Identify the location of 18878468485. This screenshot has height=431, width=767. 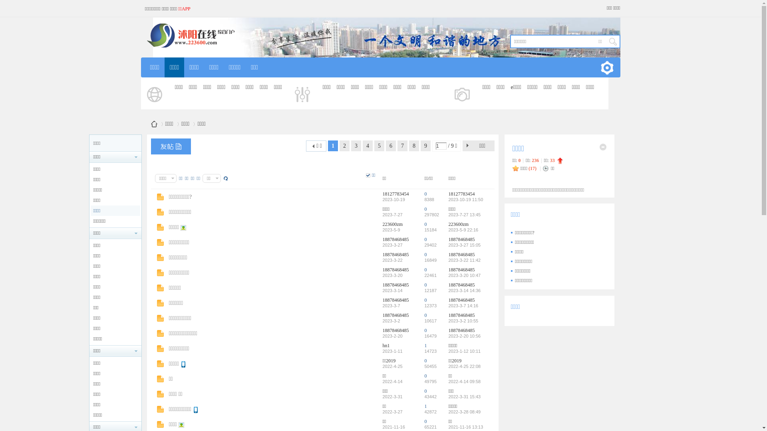
(396, 270).